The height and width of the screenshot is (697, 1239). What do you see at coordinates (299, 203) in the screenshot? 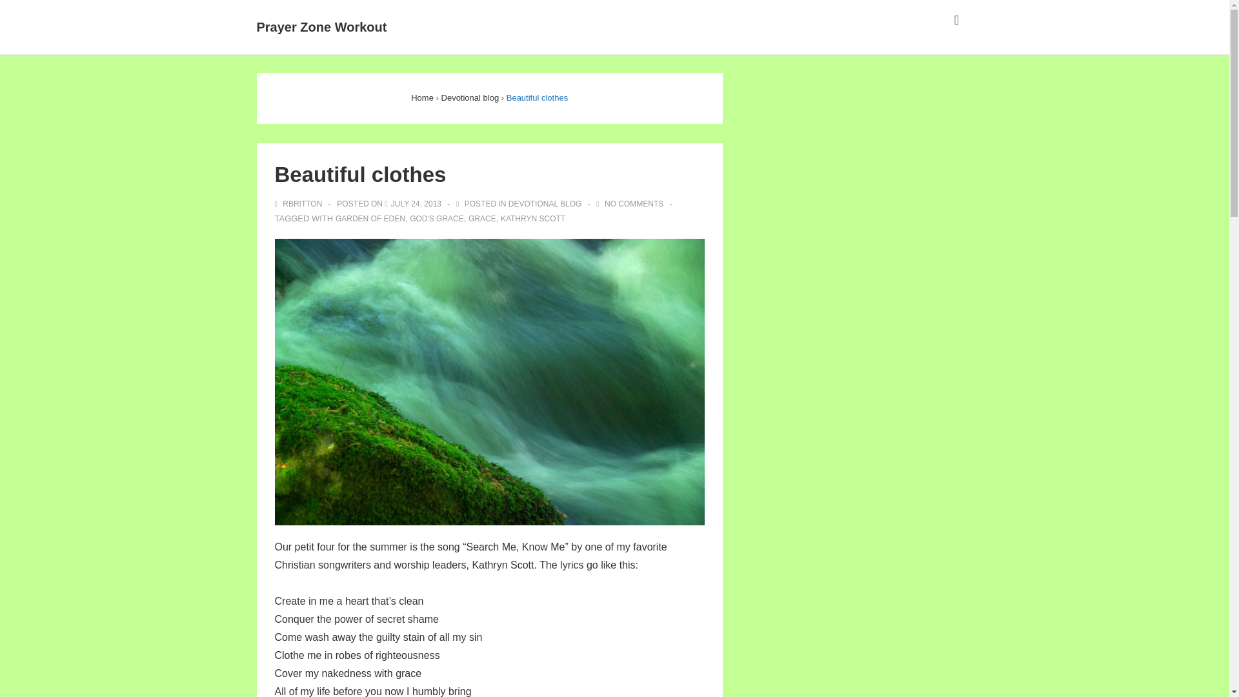
I see `RBRITTON` at bounding box center [299, 203].